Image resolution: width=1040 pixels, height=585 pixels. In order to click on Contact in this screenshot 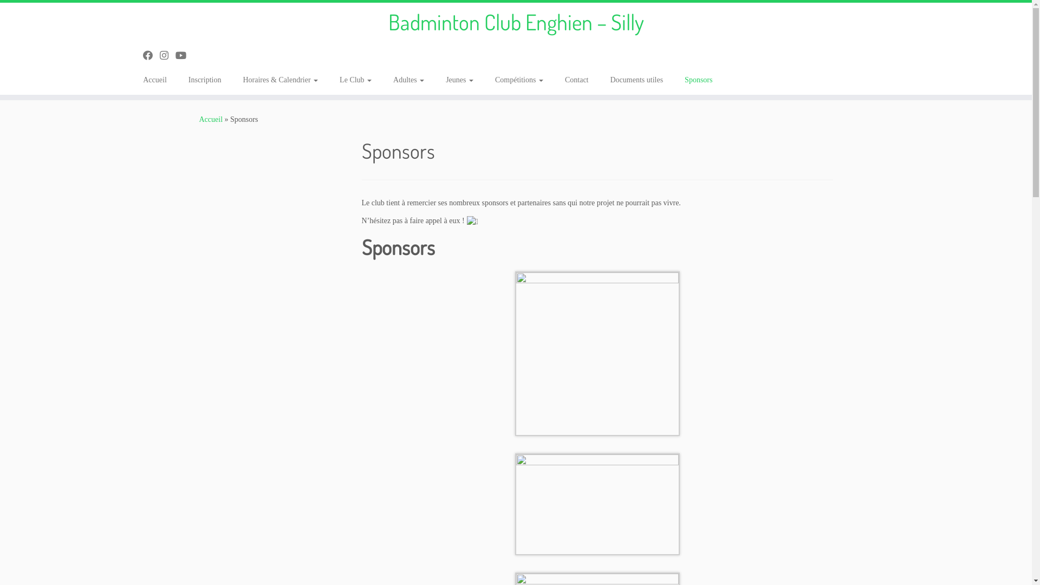, I will do `click(577, 80)`.